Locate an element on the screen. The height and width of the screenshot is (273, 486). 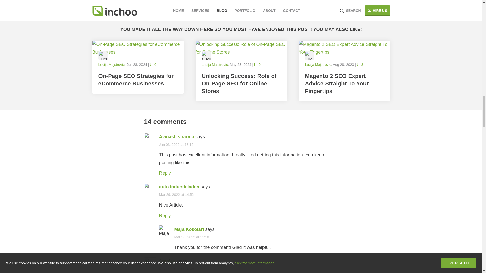
On-Page SEO Strategies for eCommerce Businesses is located at coordinates (138, 80).